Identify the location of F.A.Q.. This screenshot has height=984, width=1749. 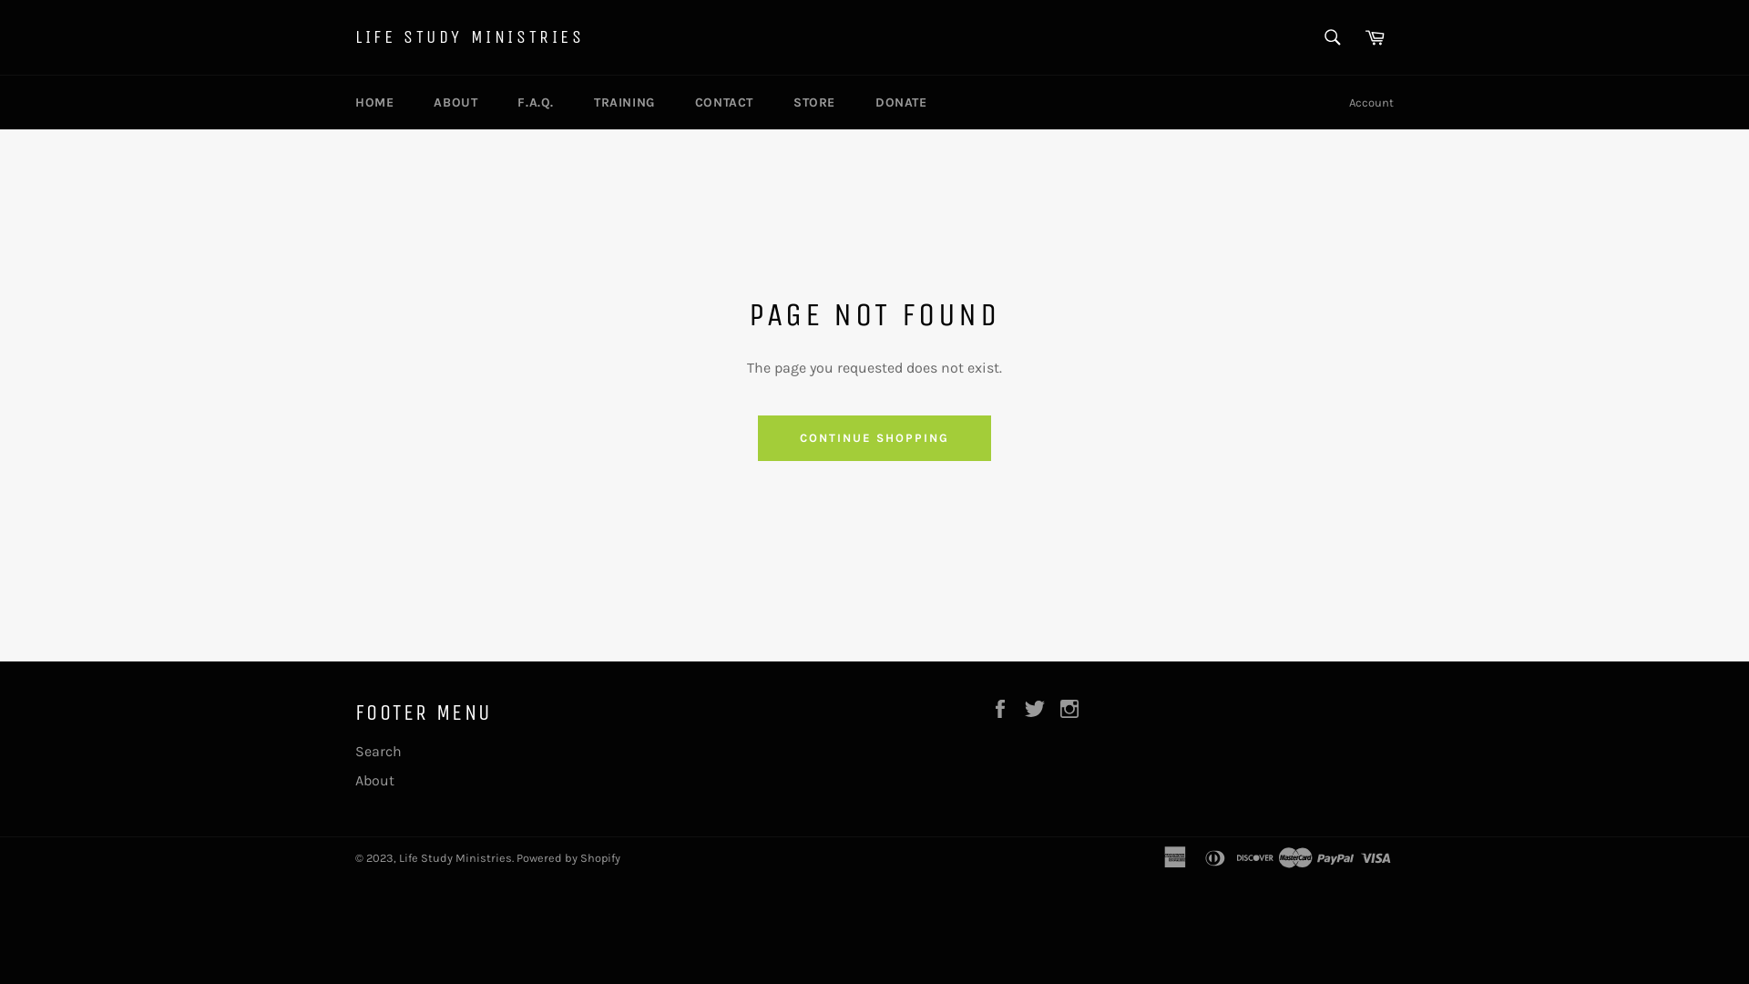
(536, 102).